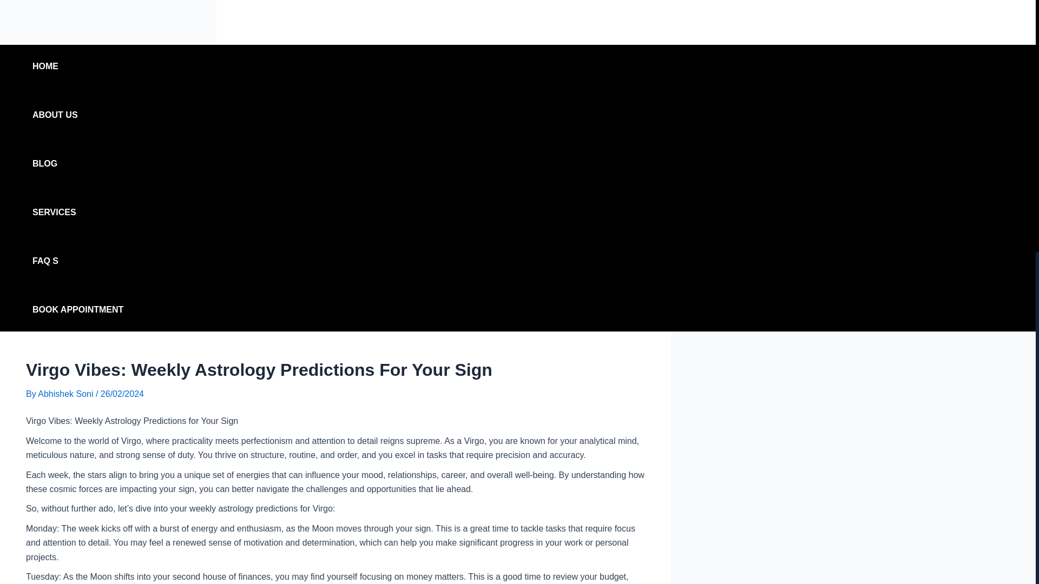  Describe the element at coordinates (78, 213) in the screenshot. I see `SERVICES` at that location.